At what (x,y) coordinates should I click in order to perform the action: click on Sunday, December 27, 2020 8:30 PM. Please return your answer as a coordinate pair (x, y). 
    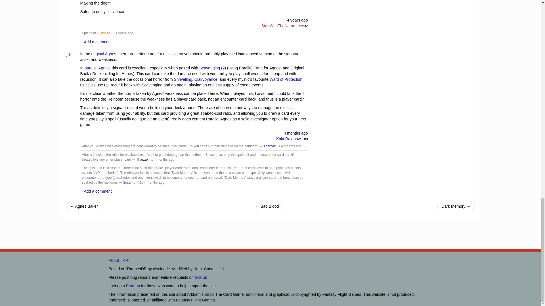
    Looking at the image, I should click on (297, 20).